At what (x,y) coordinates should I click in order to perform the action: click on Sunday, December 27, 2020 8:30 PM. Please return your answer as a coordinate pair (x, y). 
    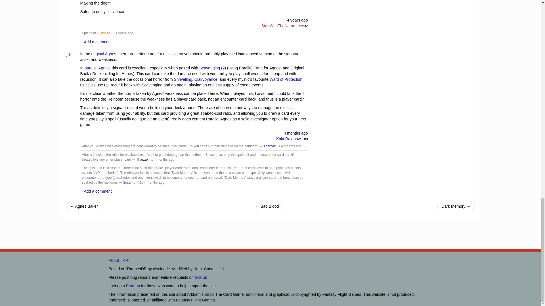
    Looking at the image, I should click on (297, 20).